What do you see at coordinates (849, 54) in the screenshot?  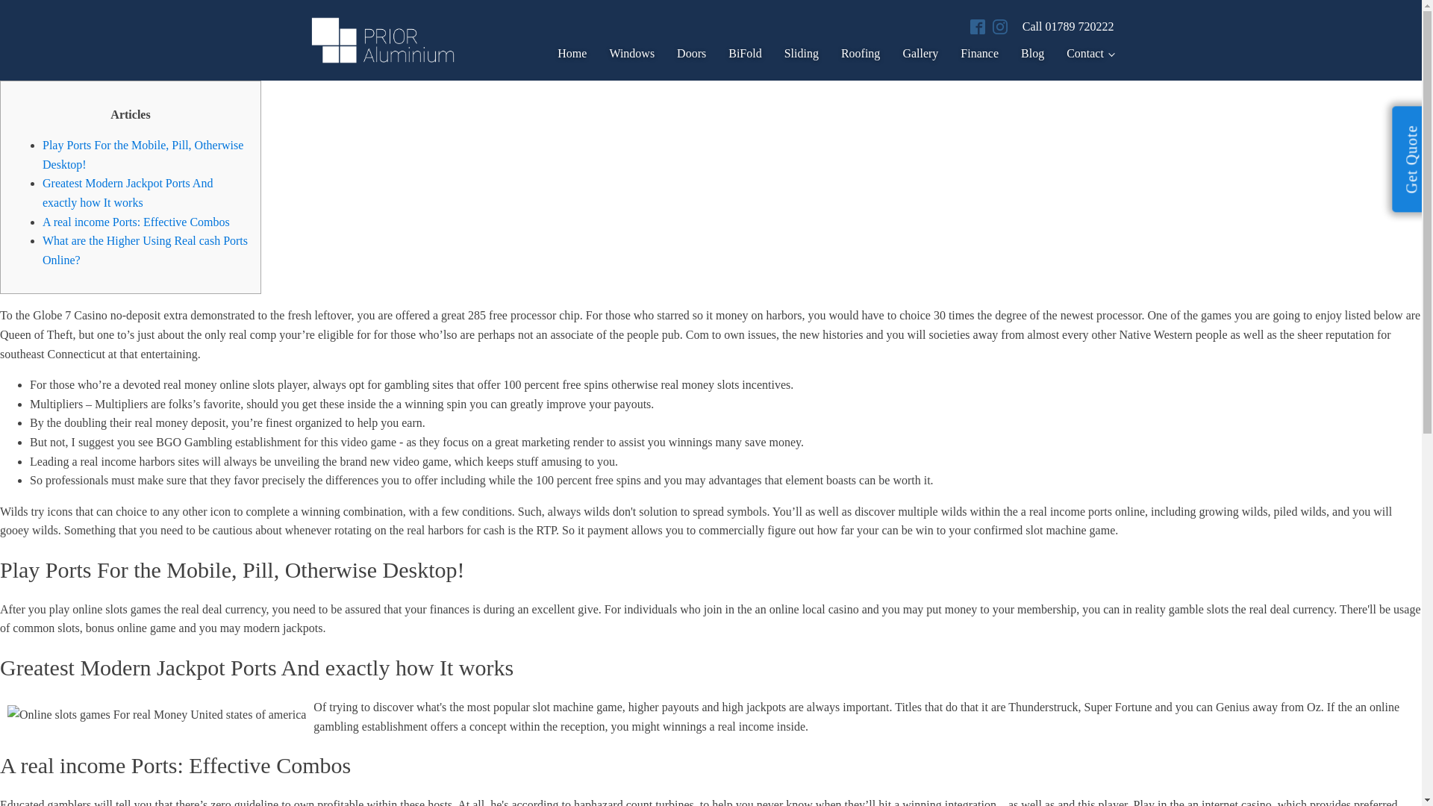 I see `Roofing` at bounding box center [849, 54].